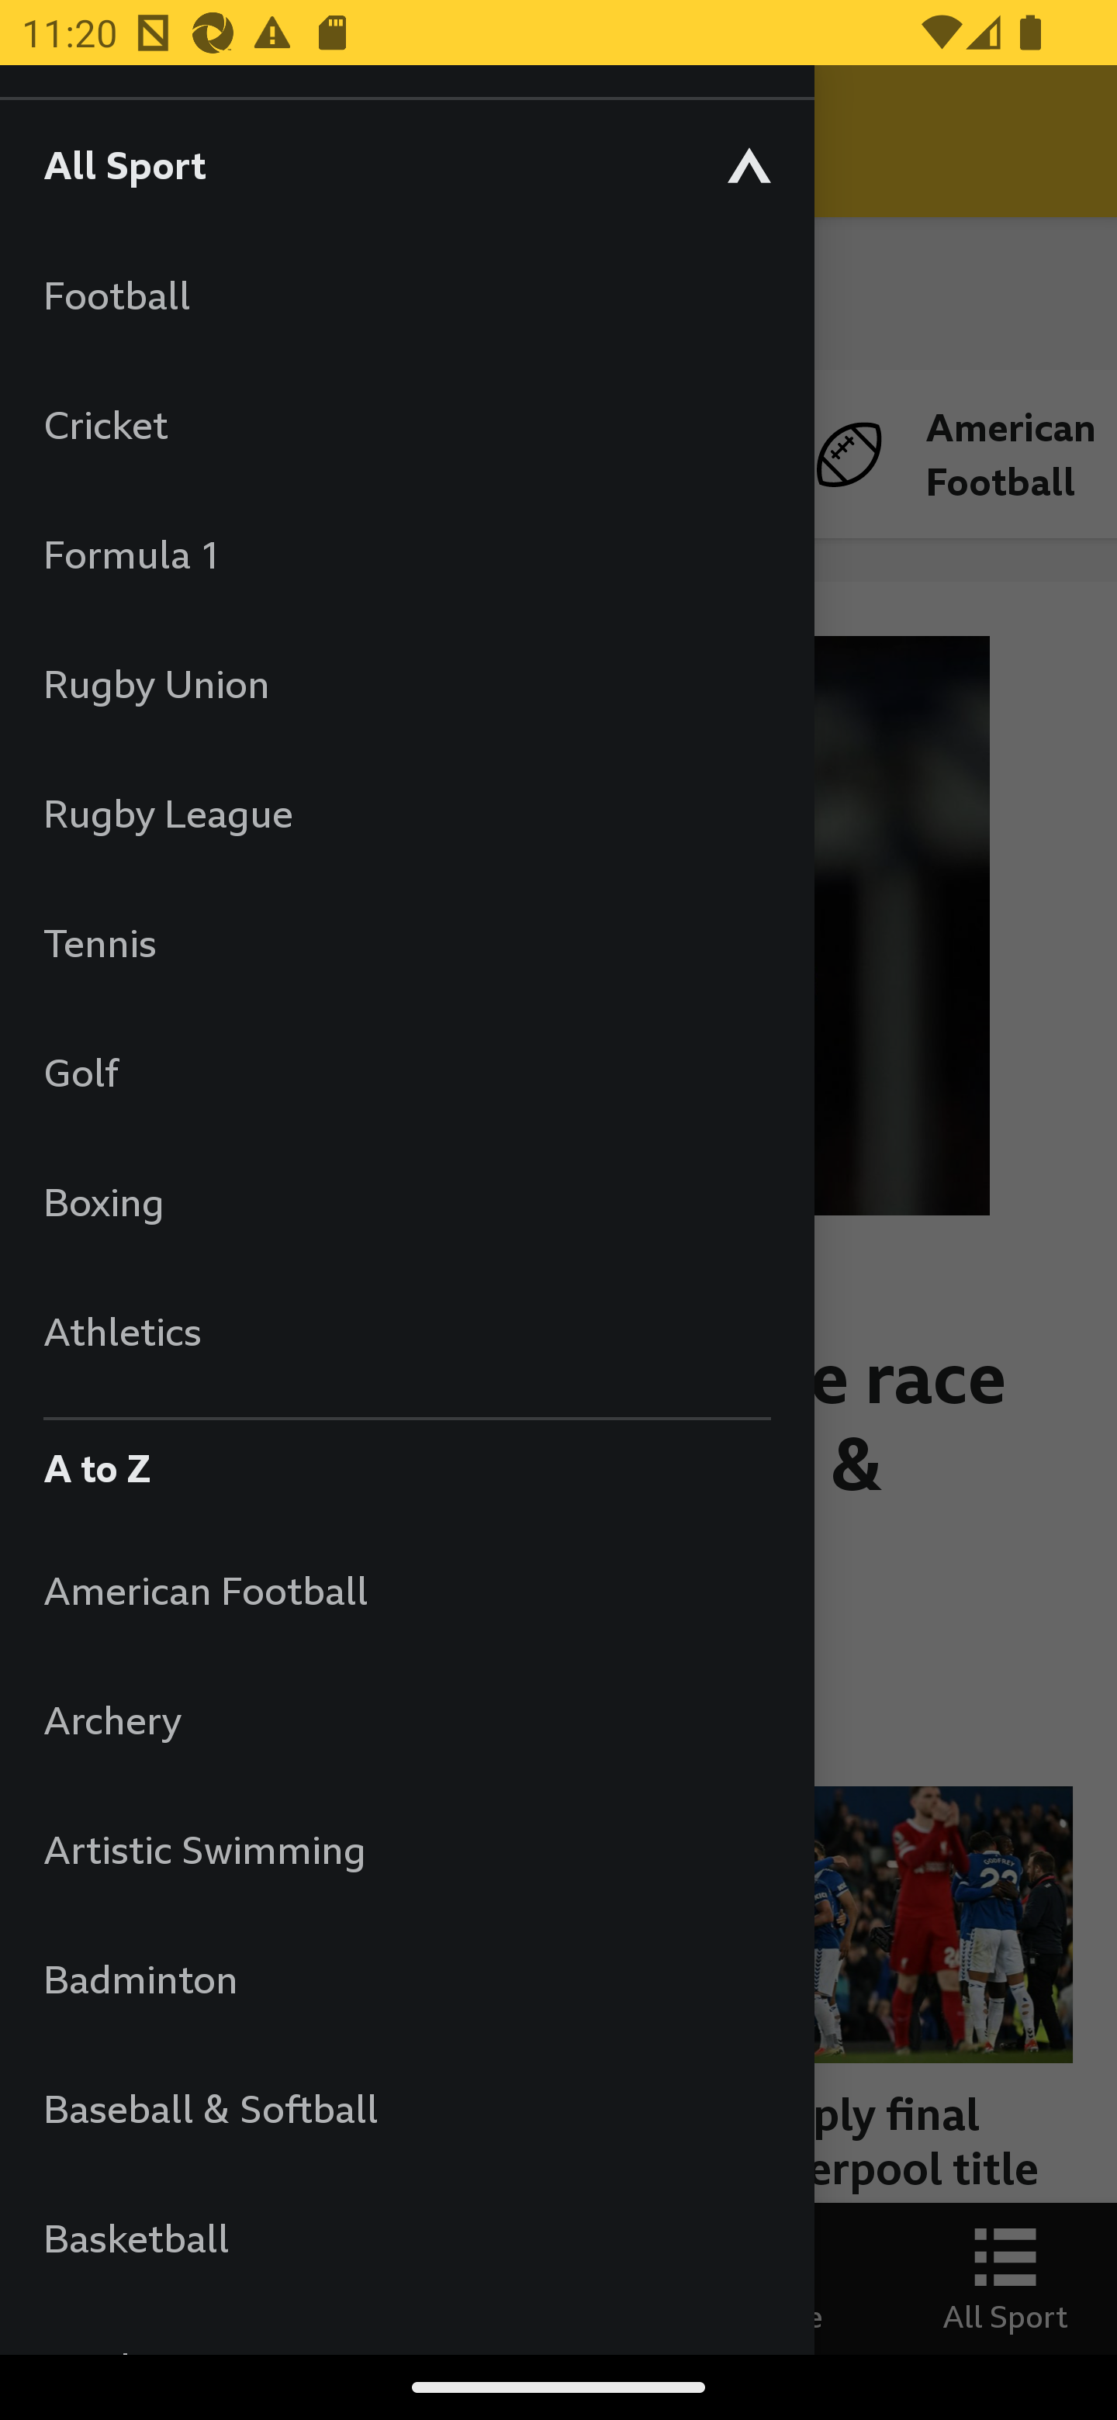 The height and width of the screenshot is (2420, 1117). Describe the element at coordinates (406, 683) in the screenshot. I see `Rugby Union` at that location.